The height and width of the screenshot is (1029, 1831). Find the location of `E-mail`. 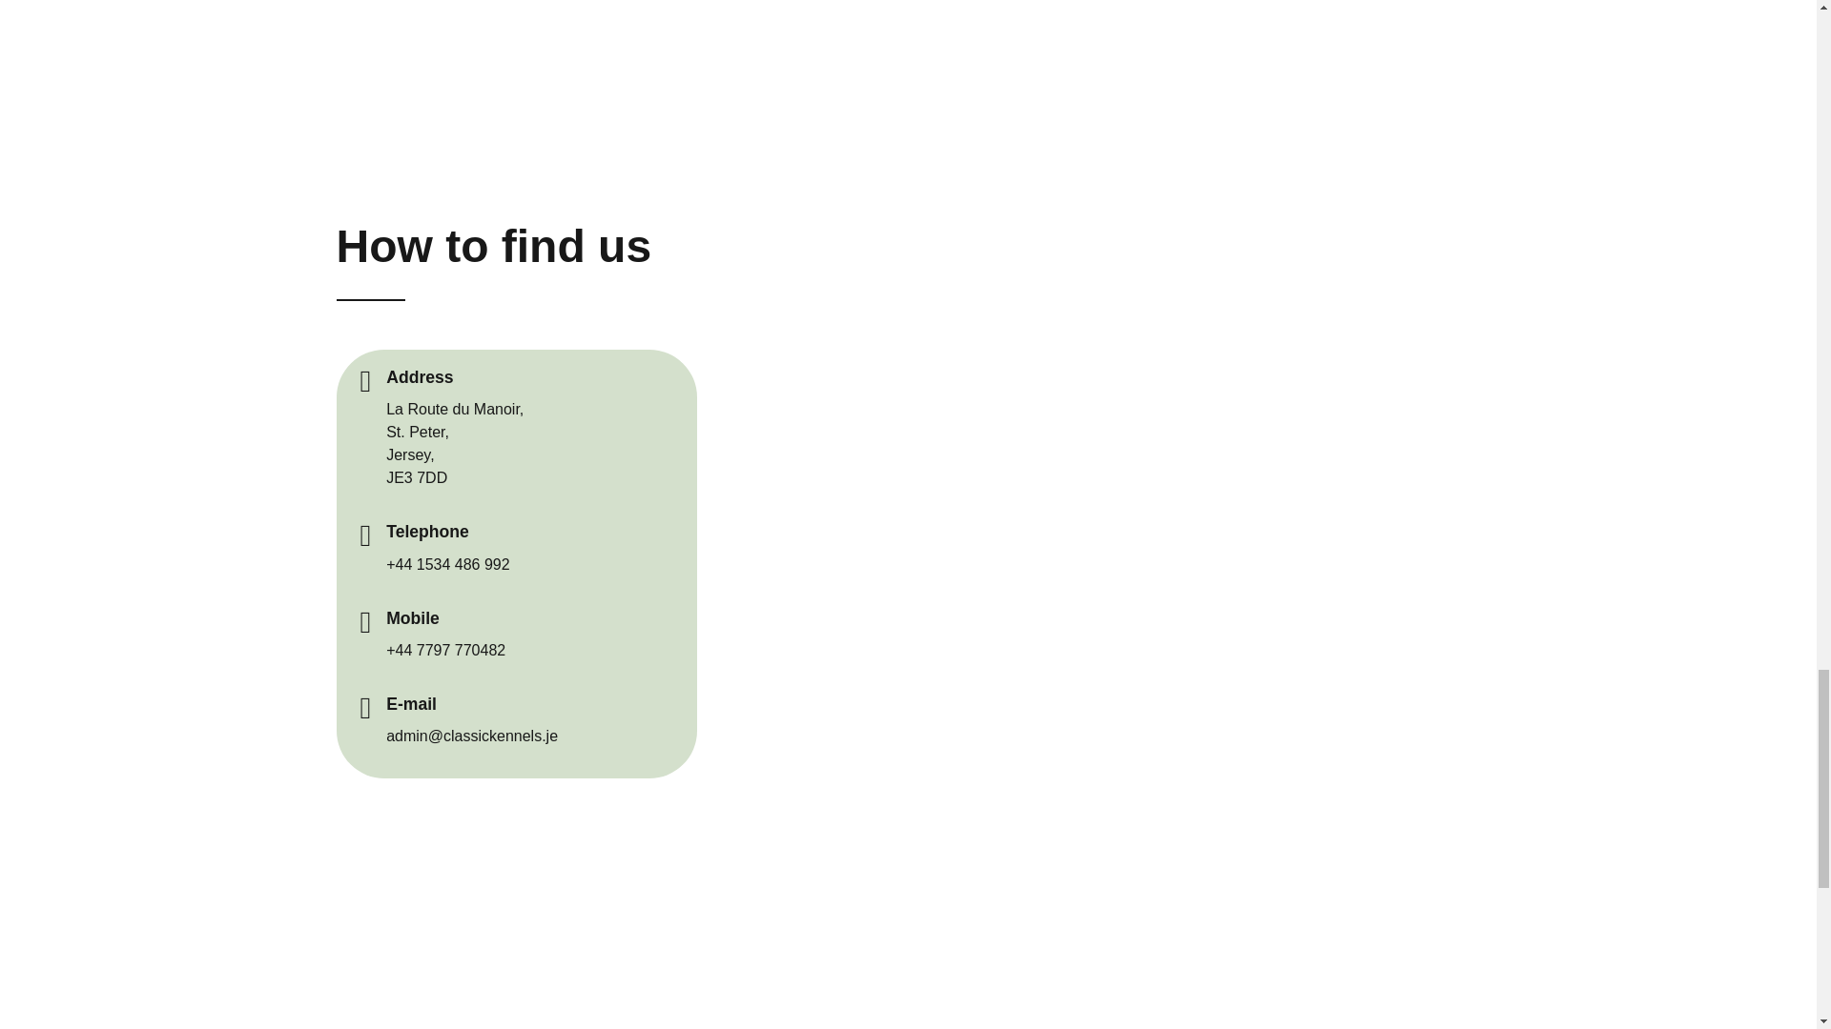

E-mail is located at coordinates (412, 704).